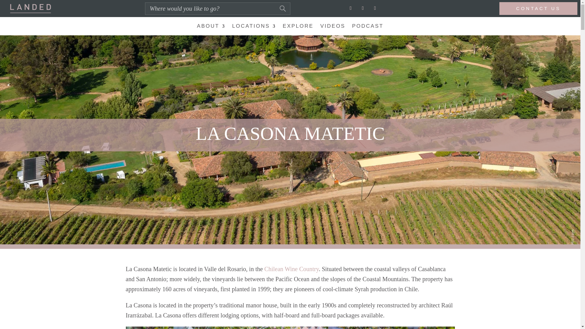 This screenshot has height=329, width=585. I want to click on Follow on Instagram, so click(350, 8).